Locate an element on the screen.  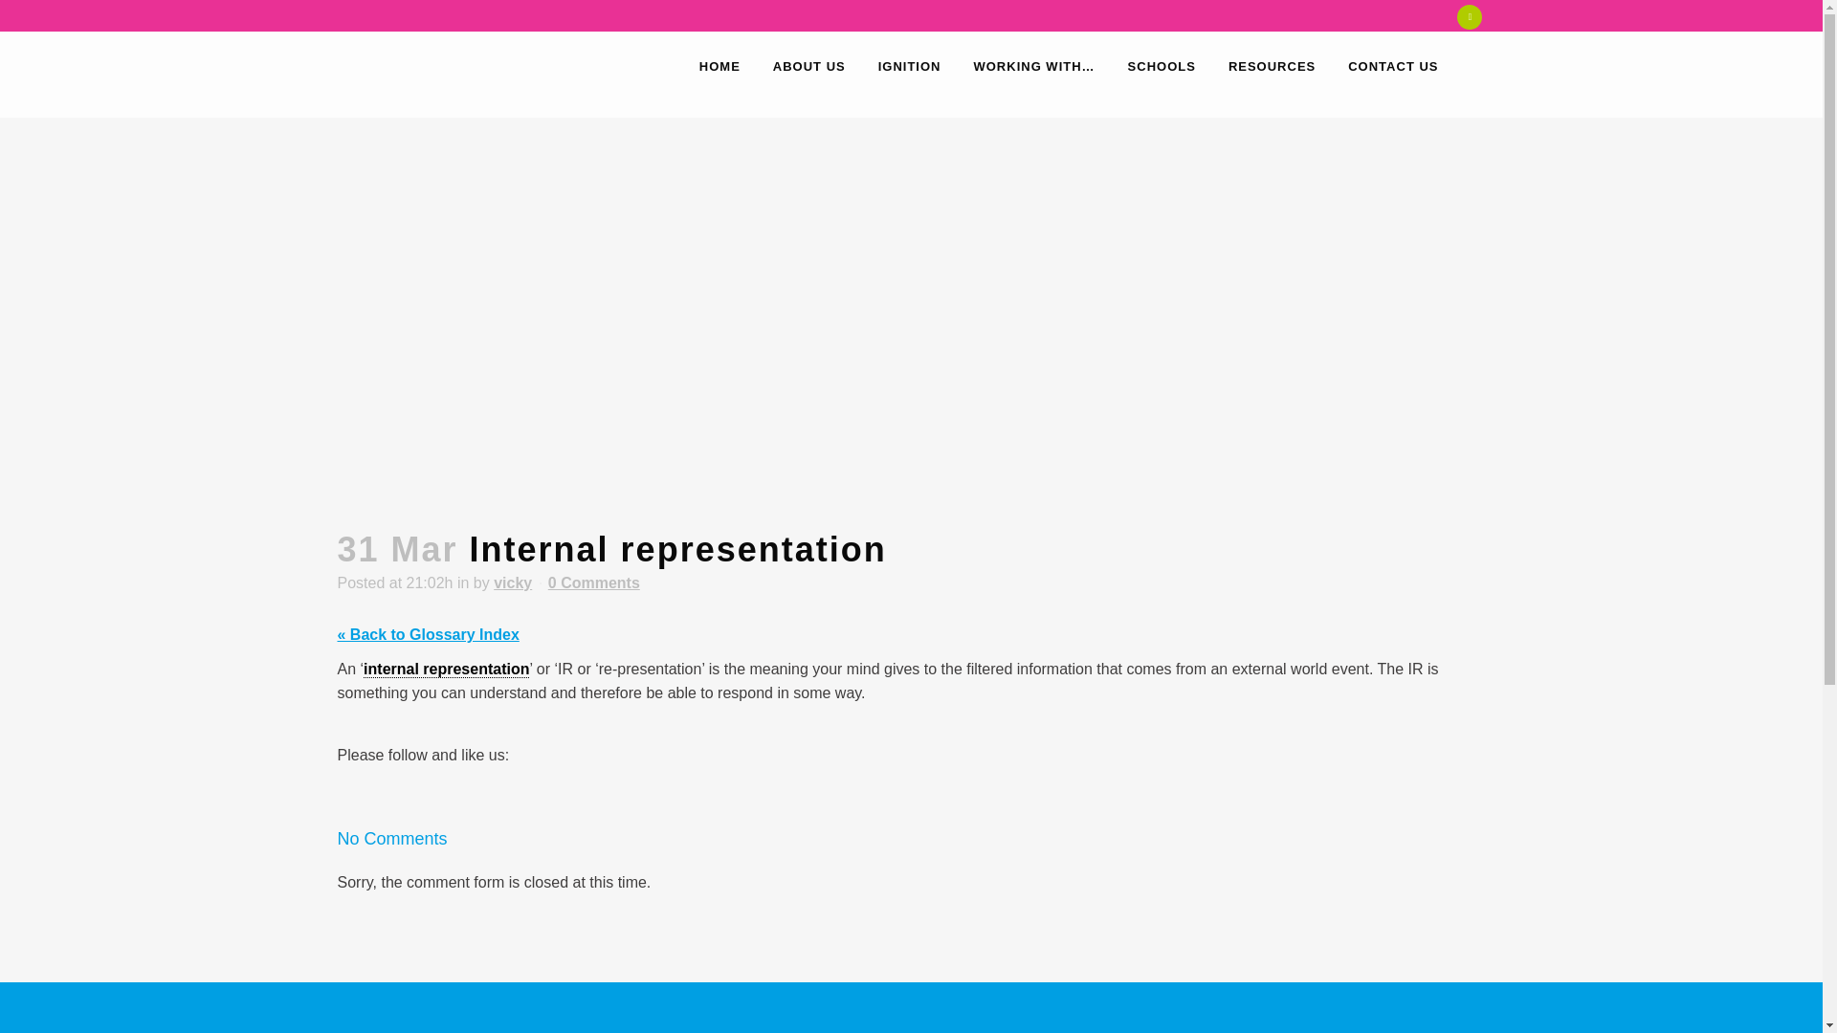
RESOURCES is located at coordinates (1273, 66).